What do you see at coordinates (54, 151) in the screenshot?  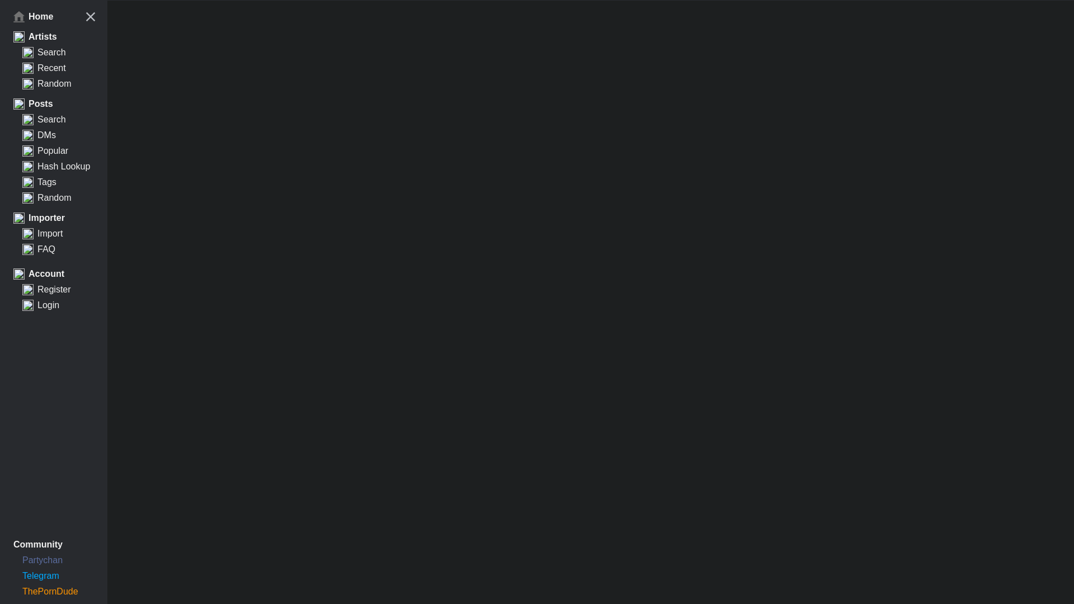 I see `Popular` at bounding box center [54, 151].